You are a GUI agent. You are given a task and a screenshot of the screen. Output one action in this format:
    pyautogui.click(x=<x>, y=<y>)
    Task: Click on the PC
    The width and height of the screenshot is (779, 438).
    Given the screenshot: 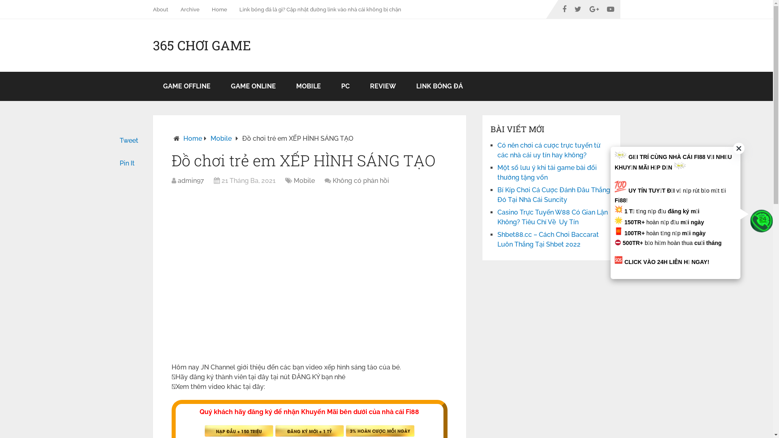 What is the action you would take?
    pyautogui.click(x=346, y=86)
    